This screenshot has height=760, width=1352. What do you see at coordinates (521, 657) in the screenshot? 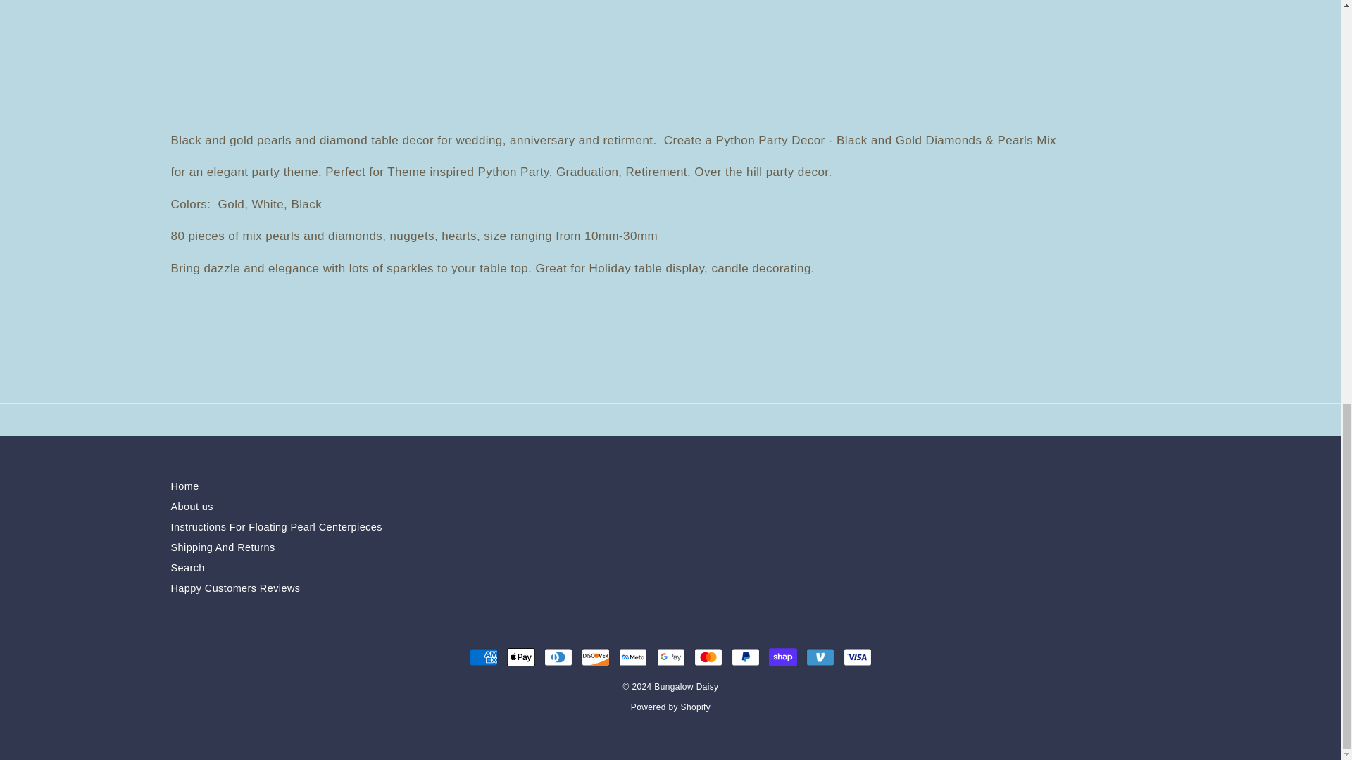
I see `Apple Pay` at bounding box center [521, 657].